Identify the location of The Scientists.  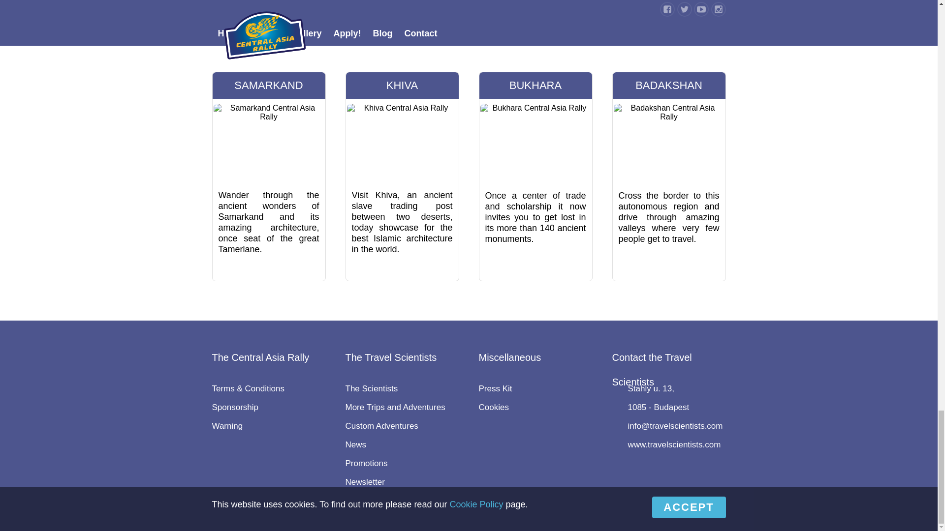
(372, 388).